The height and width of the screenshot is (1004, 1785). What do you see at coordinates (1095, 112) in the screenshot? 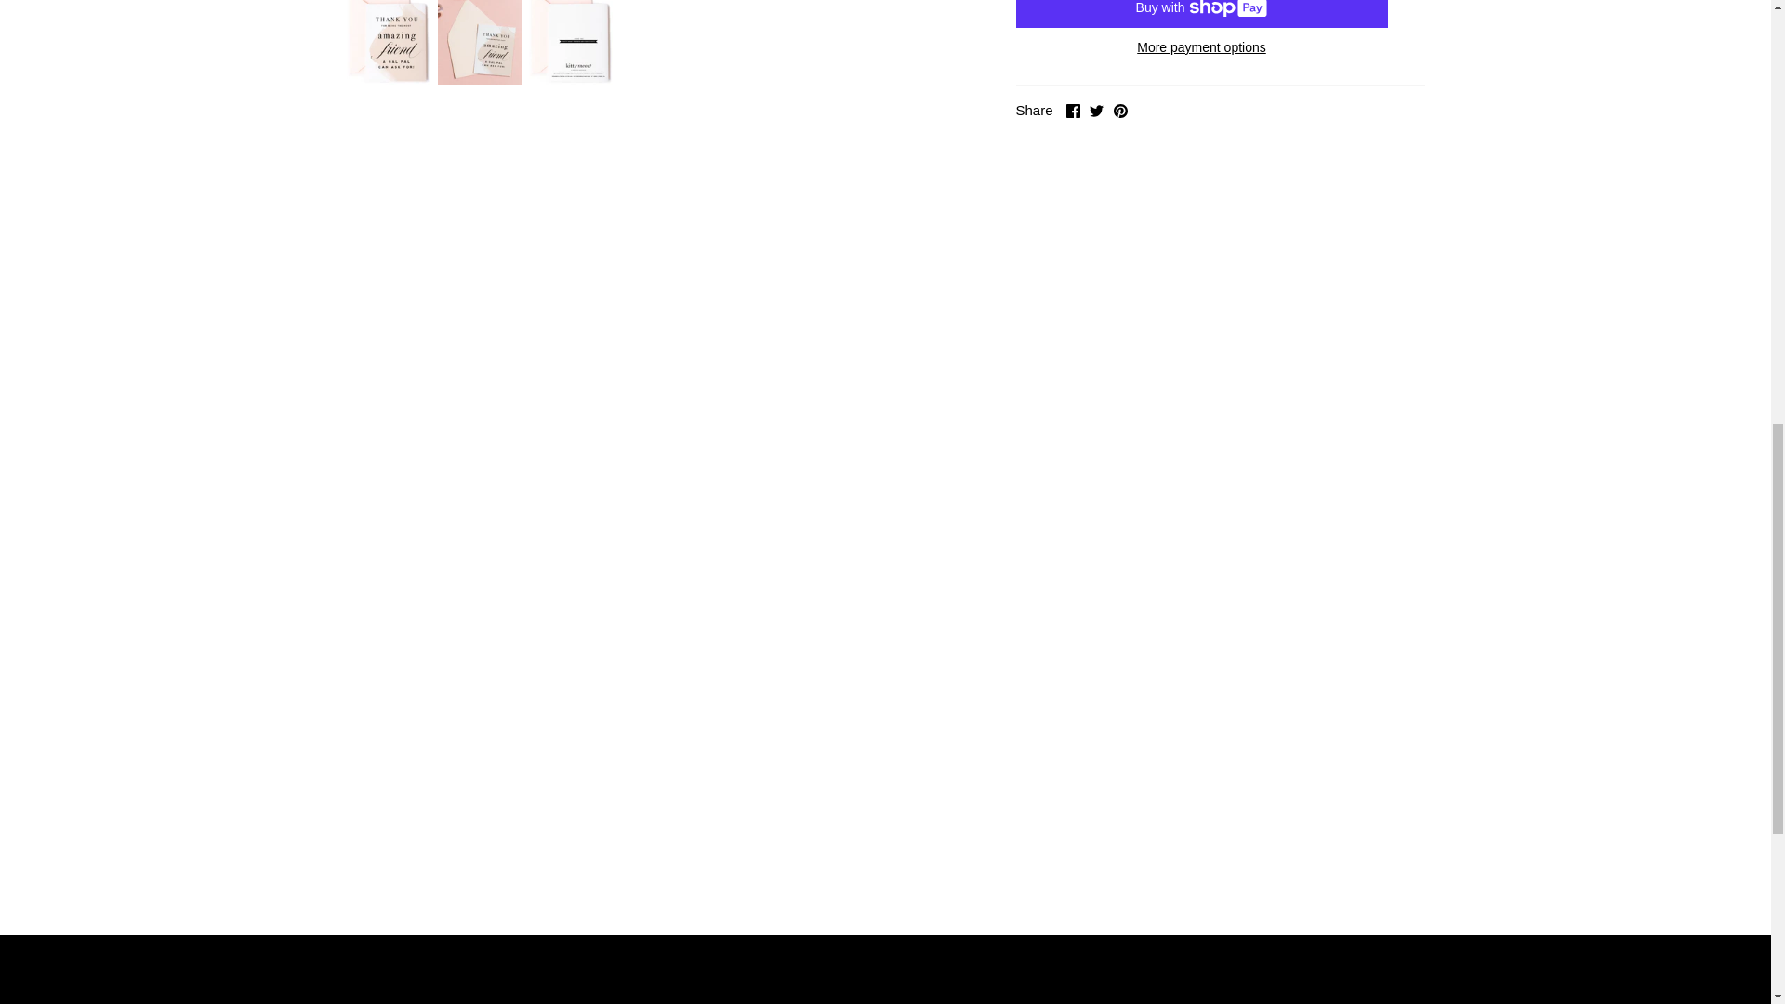
I see `Twitter` at bounding box center [1095, 112].